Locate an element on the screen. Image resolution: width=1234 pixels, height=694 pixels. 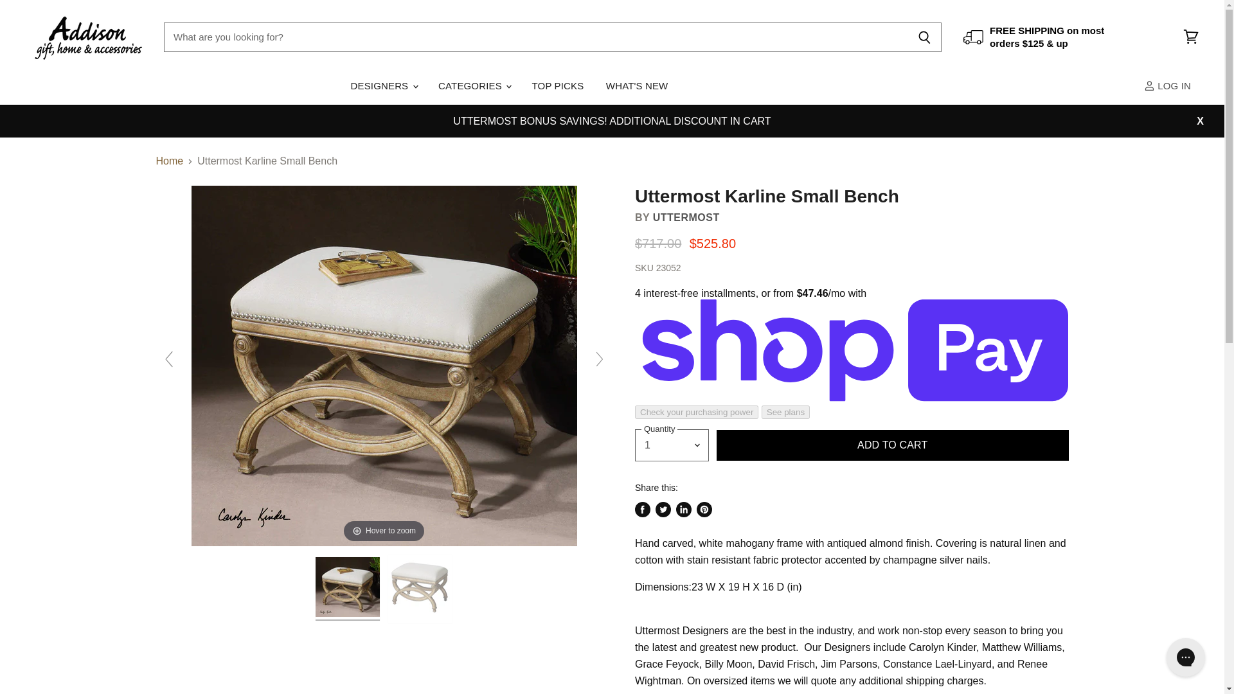
Delivery icon is located at coordinates (973, 37).